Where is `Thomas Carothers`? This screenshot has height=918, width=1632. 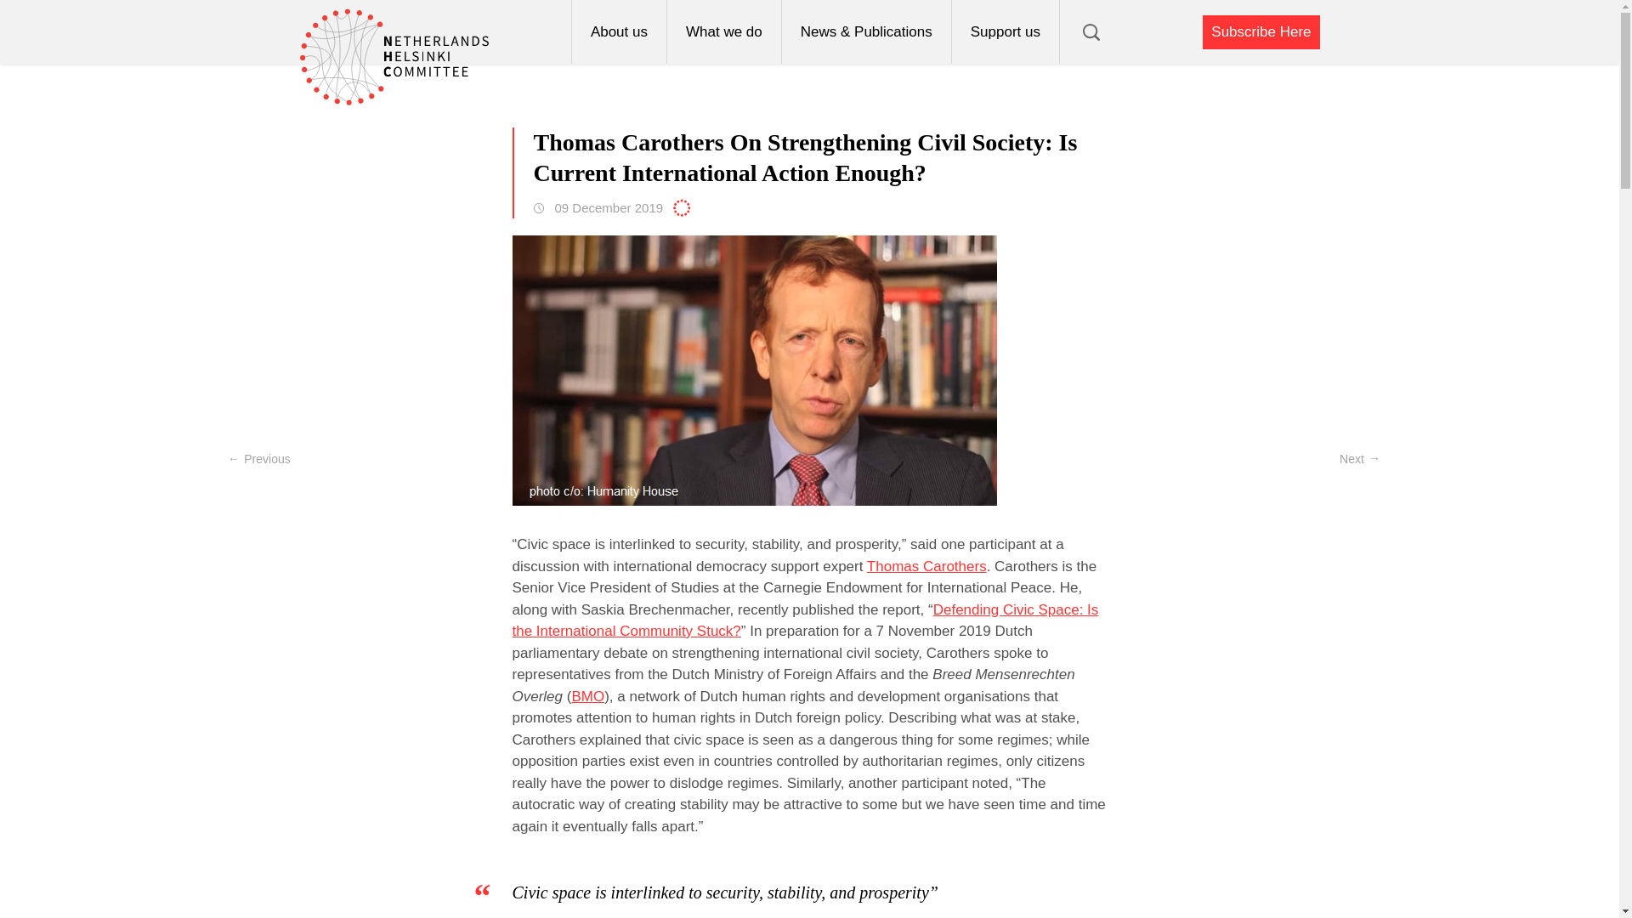 Thomas Carothers is located at coordinates (926, 565).